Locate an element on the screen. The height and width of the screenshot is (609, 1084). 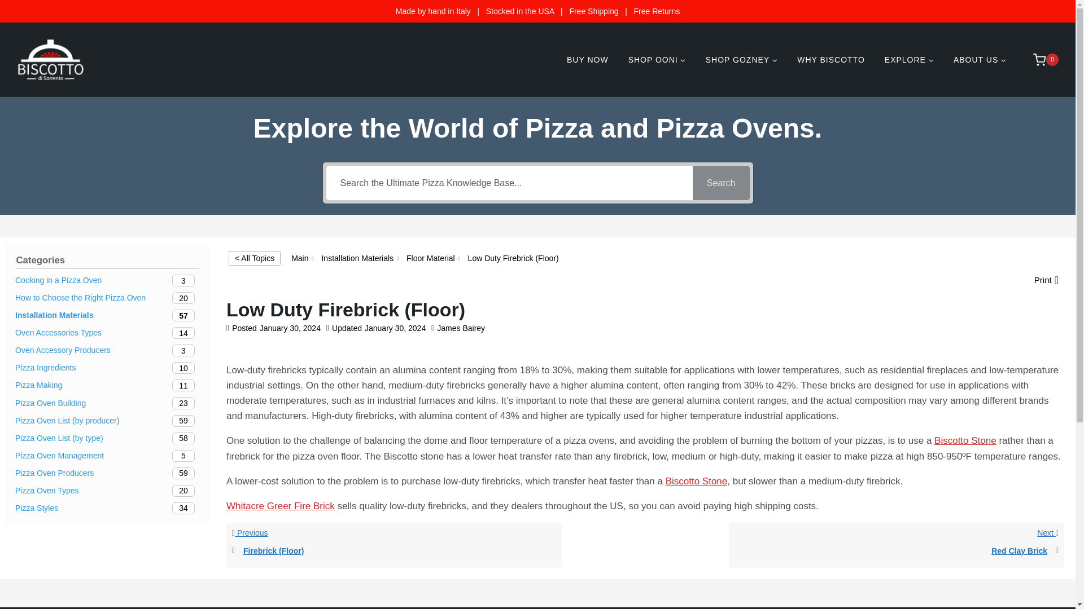
SHOP GOZNEY is located at coordinates (741, 59).